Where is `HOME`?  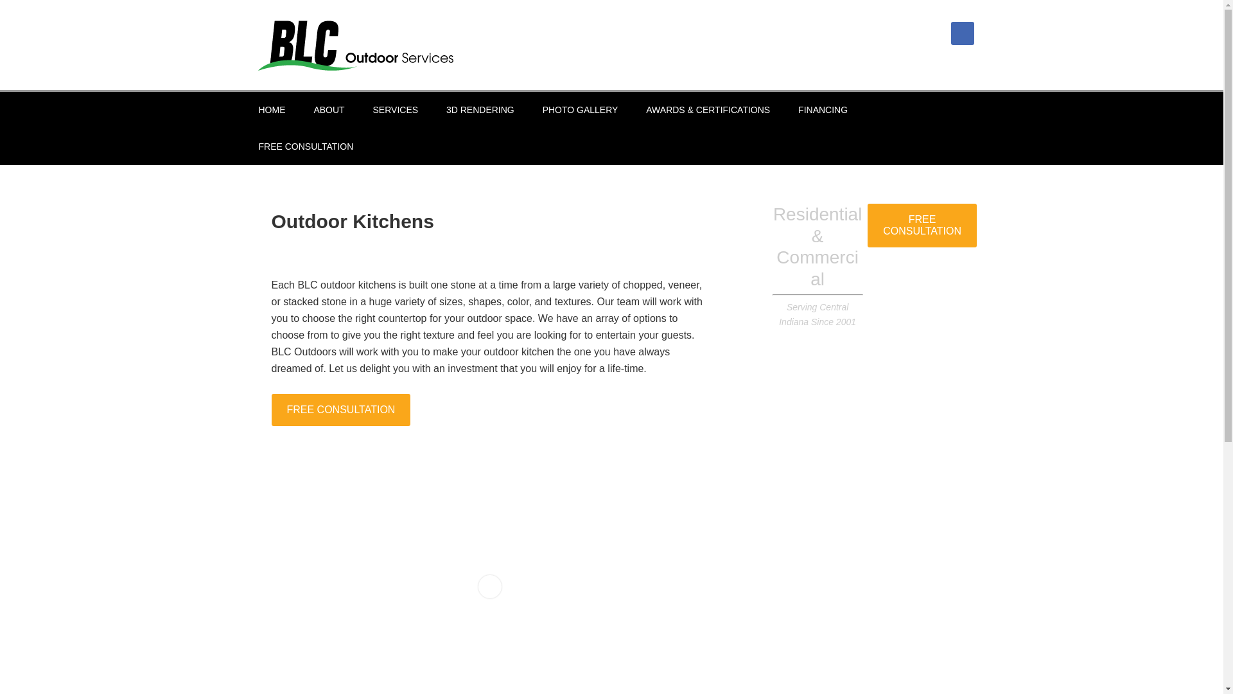
HOME is located at coordinates (272, 109).